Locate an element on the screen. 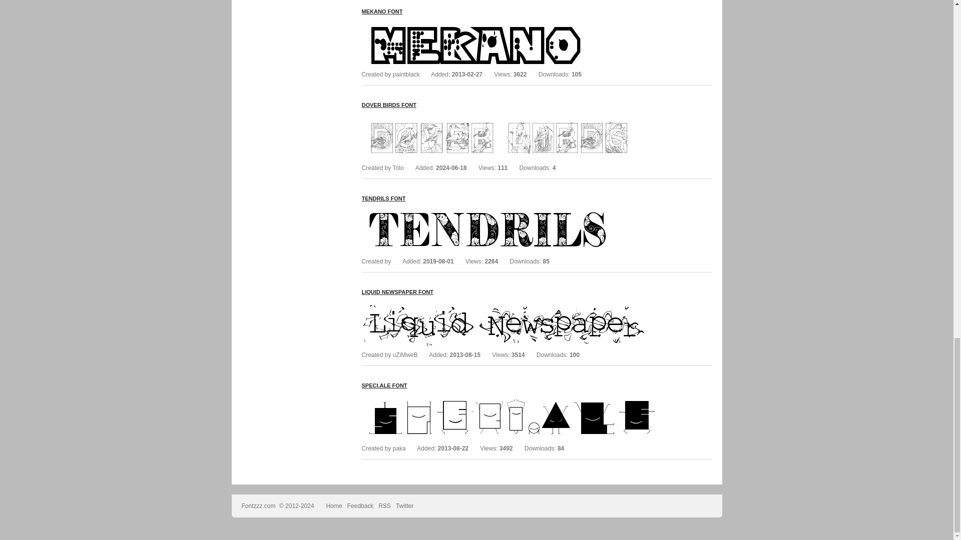 The image size is (961, 540). Tendrils font is located at coordinates (512, 211).